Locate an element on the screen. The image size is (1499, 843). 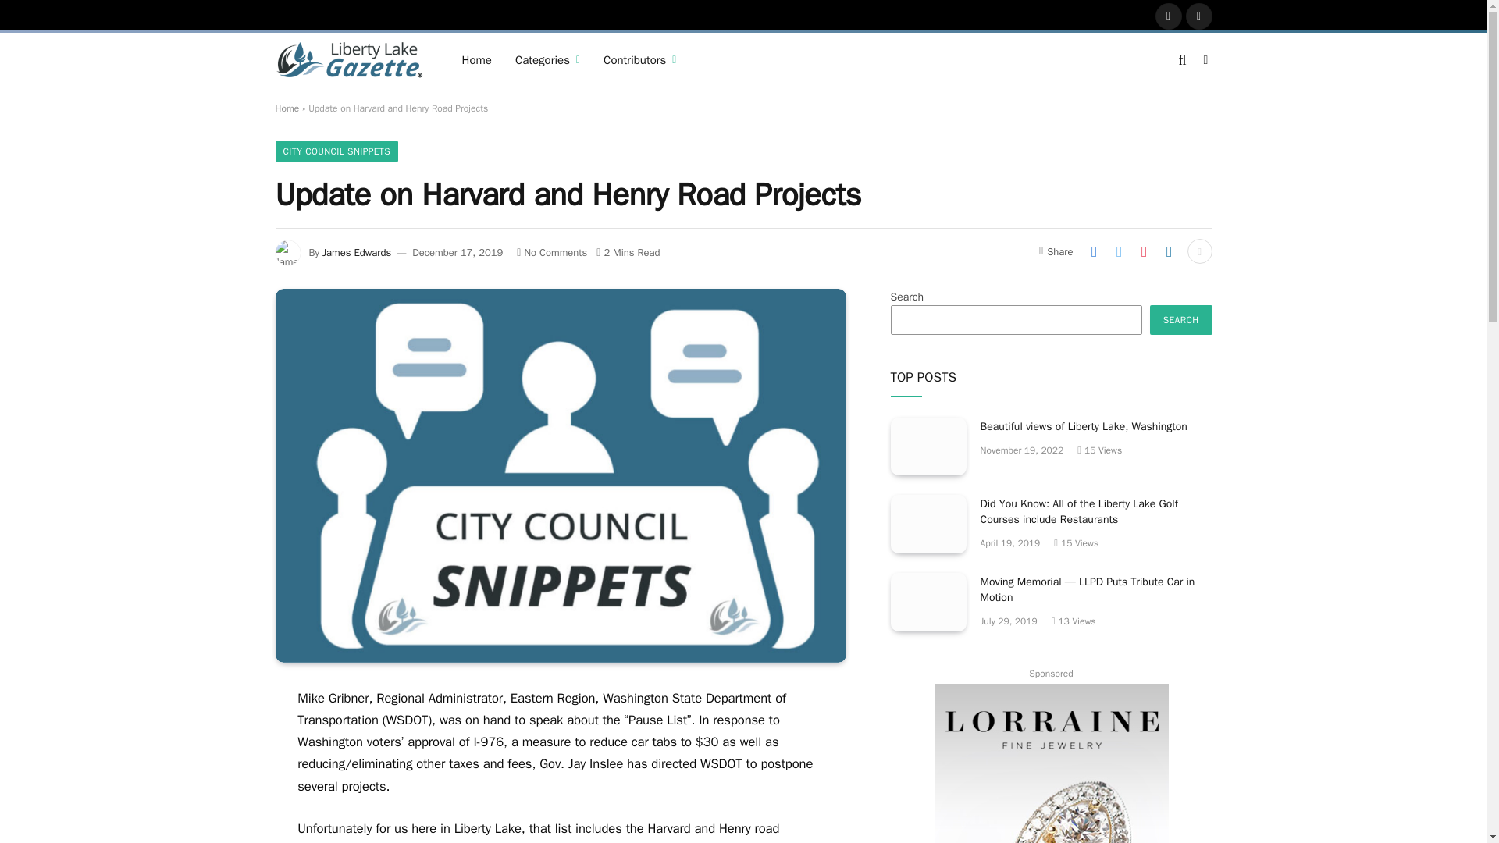
No Comments is located at coordinates (552, 252).